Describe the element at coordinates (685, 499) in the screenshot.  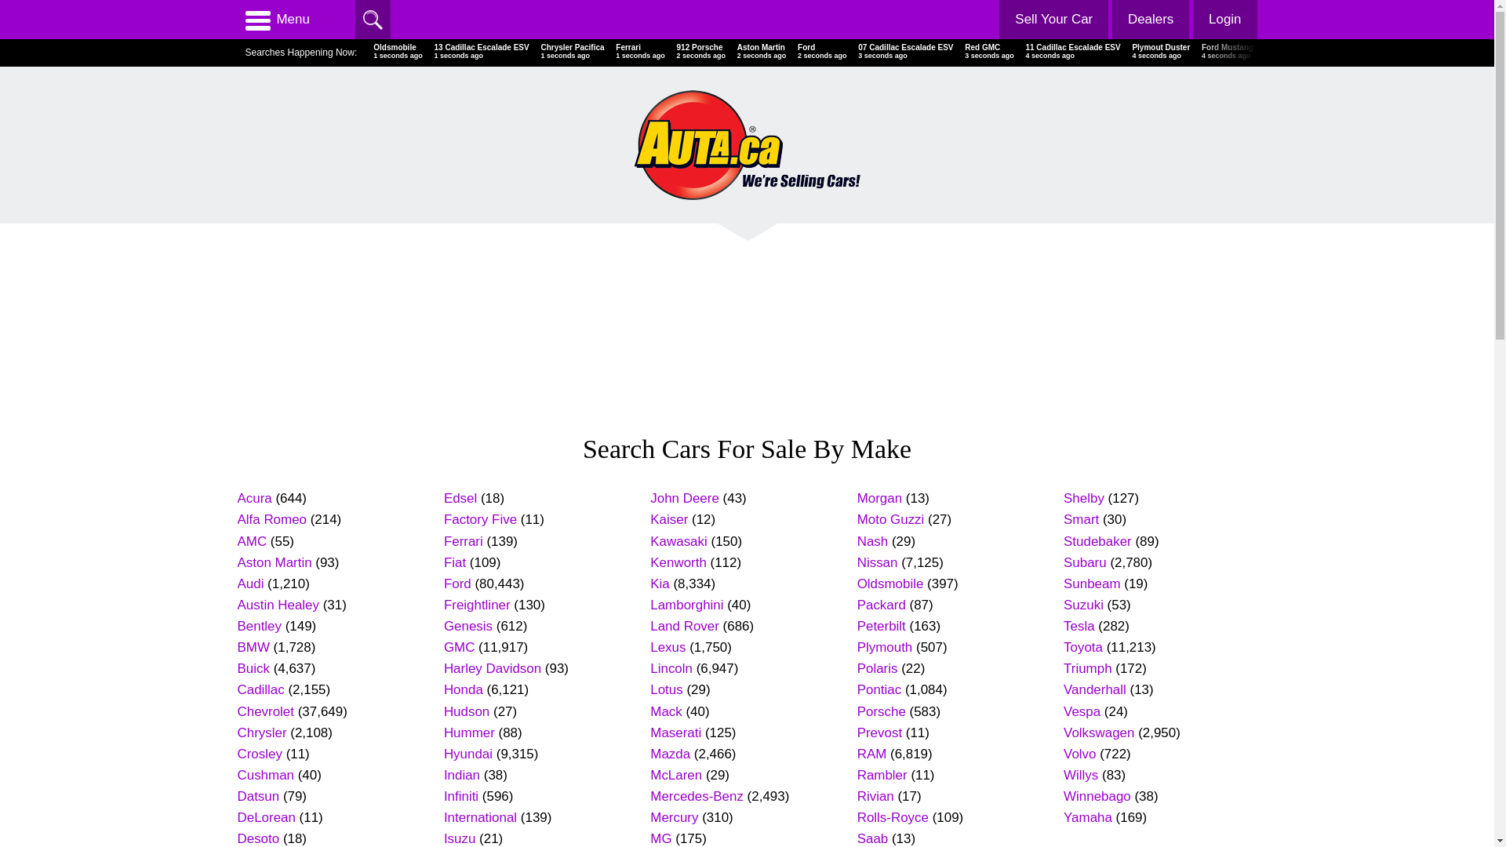
I see `John Deere` at that location.